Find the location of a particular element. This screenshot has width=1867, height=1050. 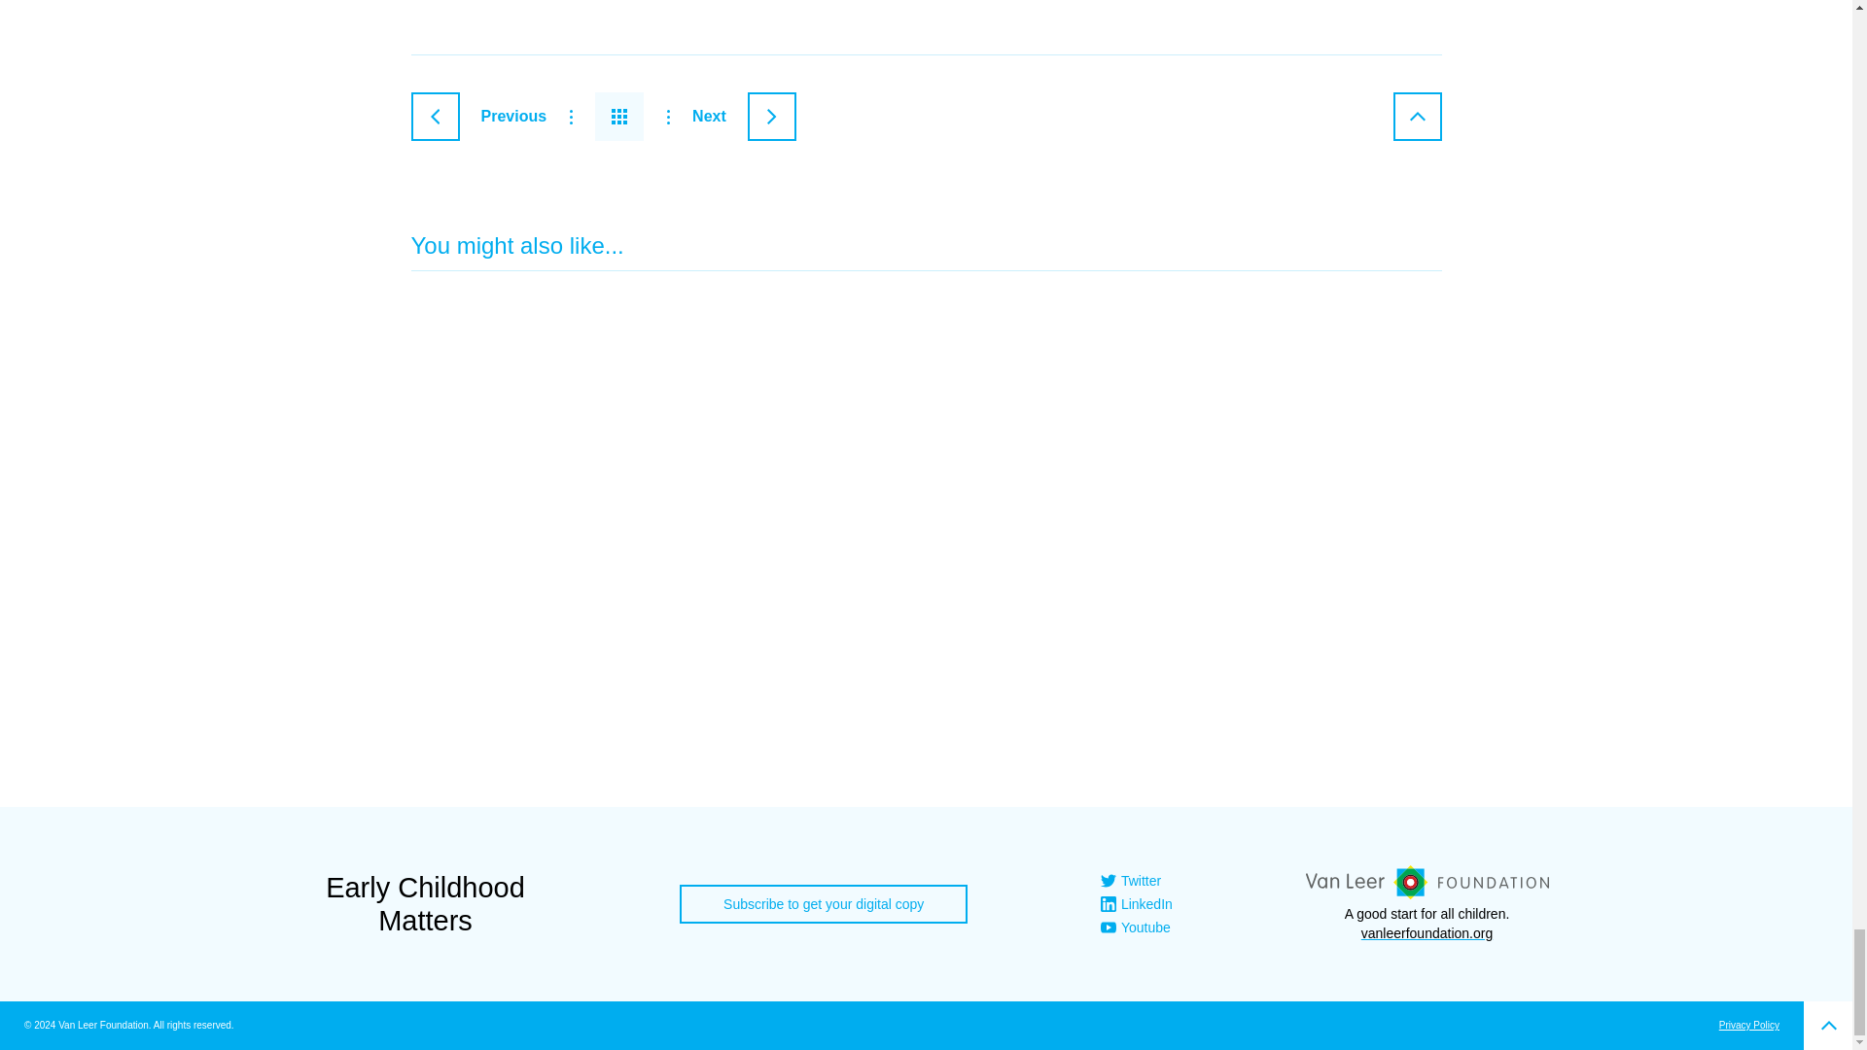

Previous is located at coordinates (478, 117).